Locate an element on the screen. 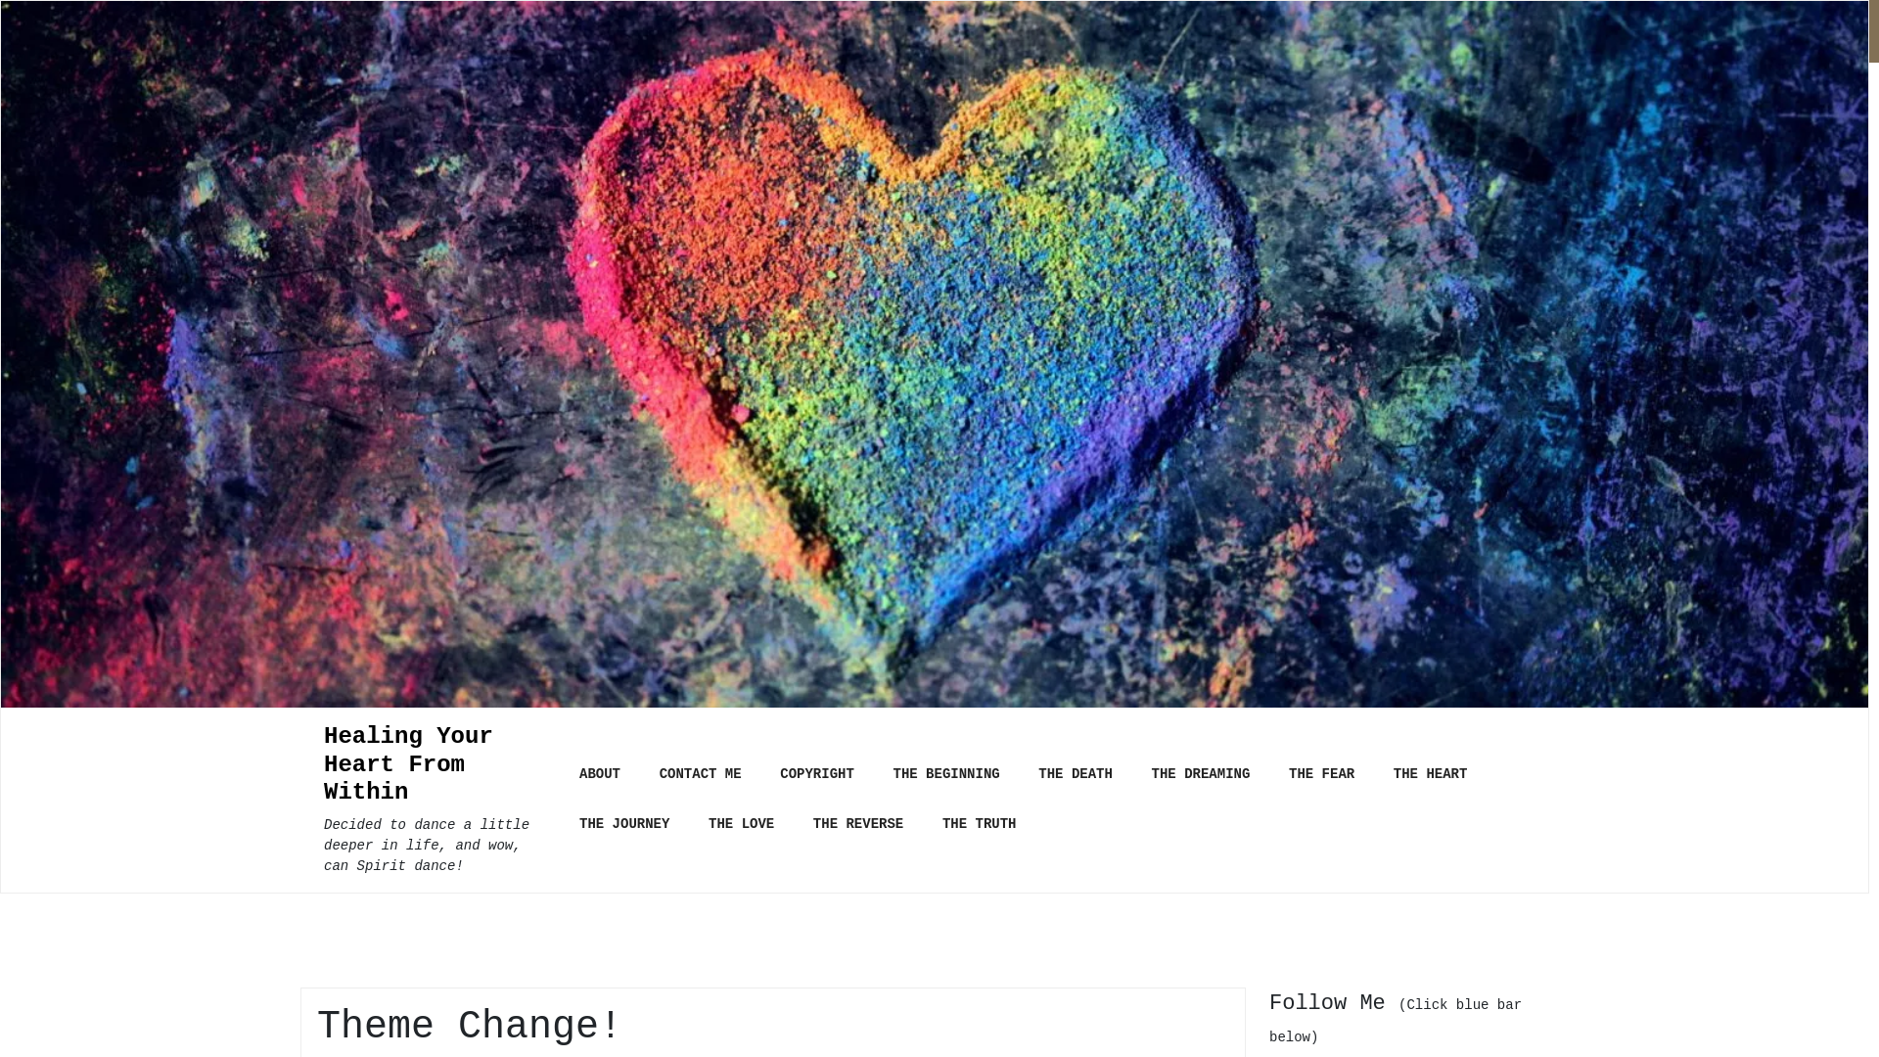 This screenshot has width=1879, height=1057. THE TRUTH is located at coordinates (980, 824).